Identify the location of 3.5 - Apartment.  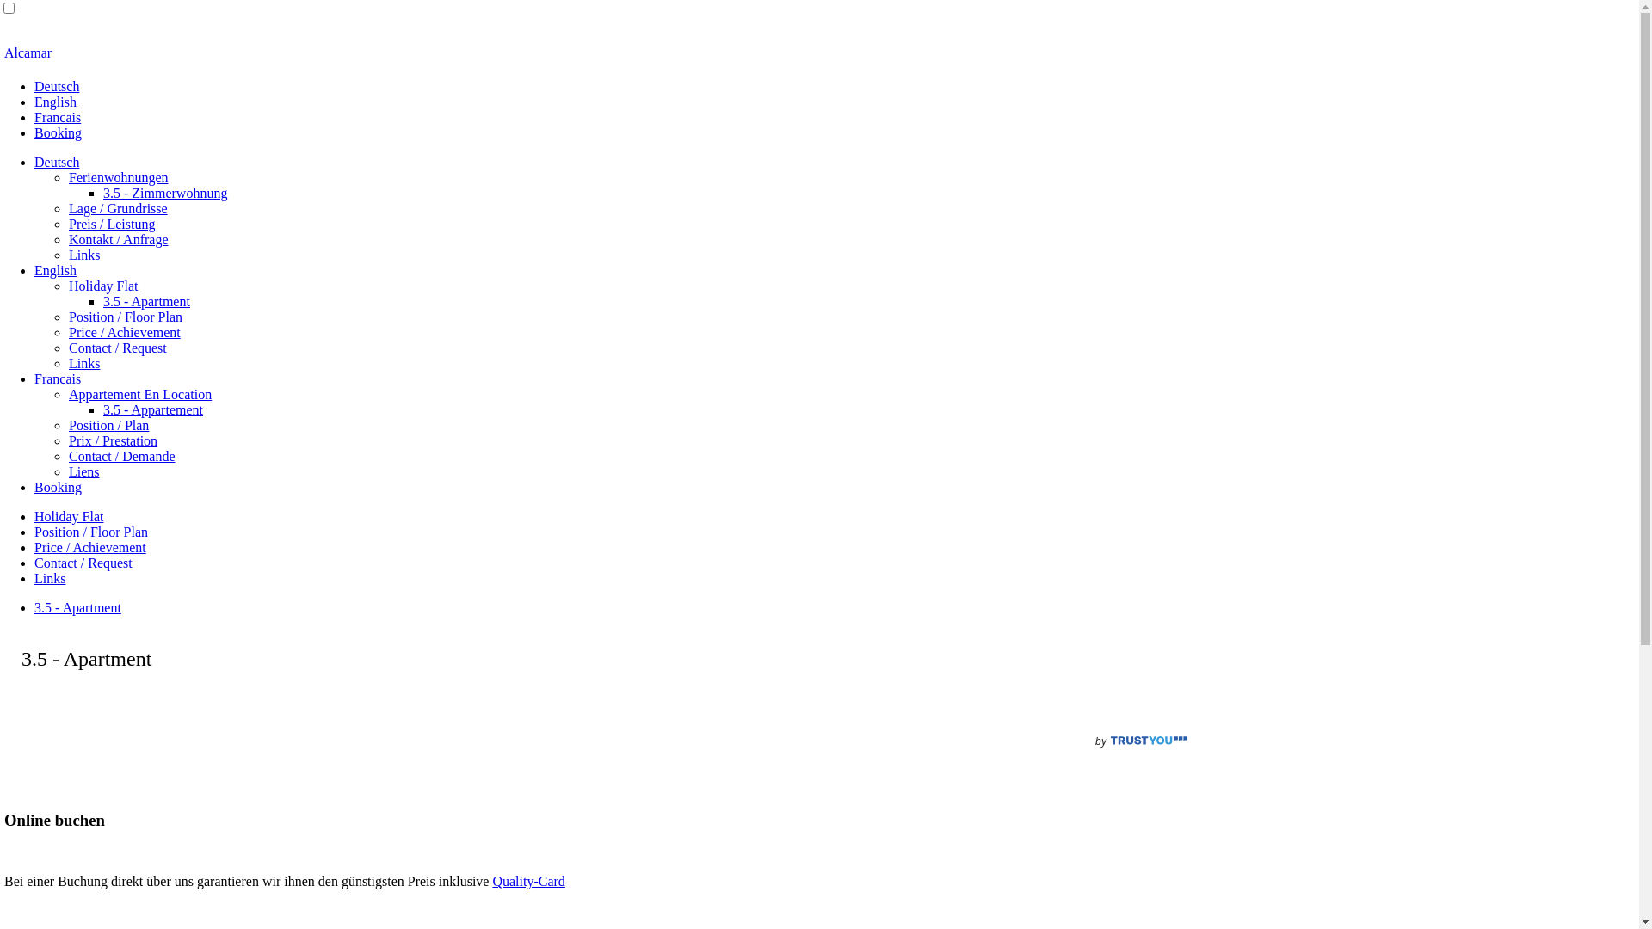
(77, 607).